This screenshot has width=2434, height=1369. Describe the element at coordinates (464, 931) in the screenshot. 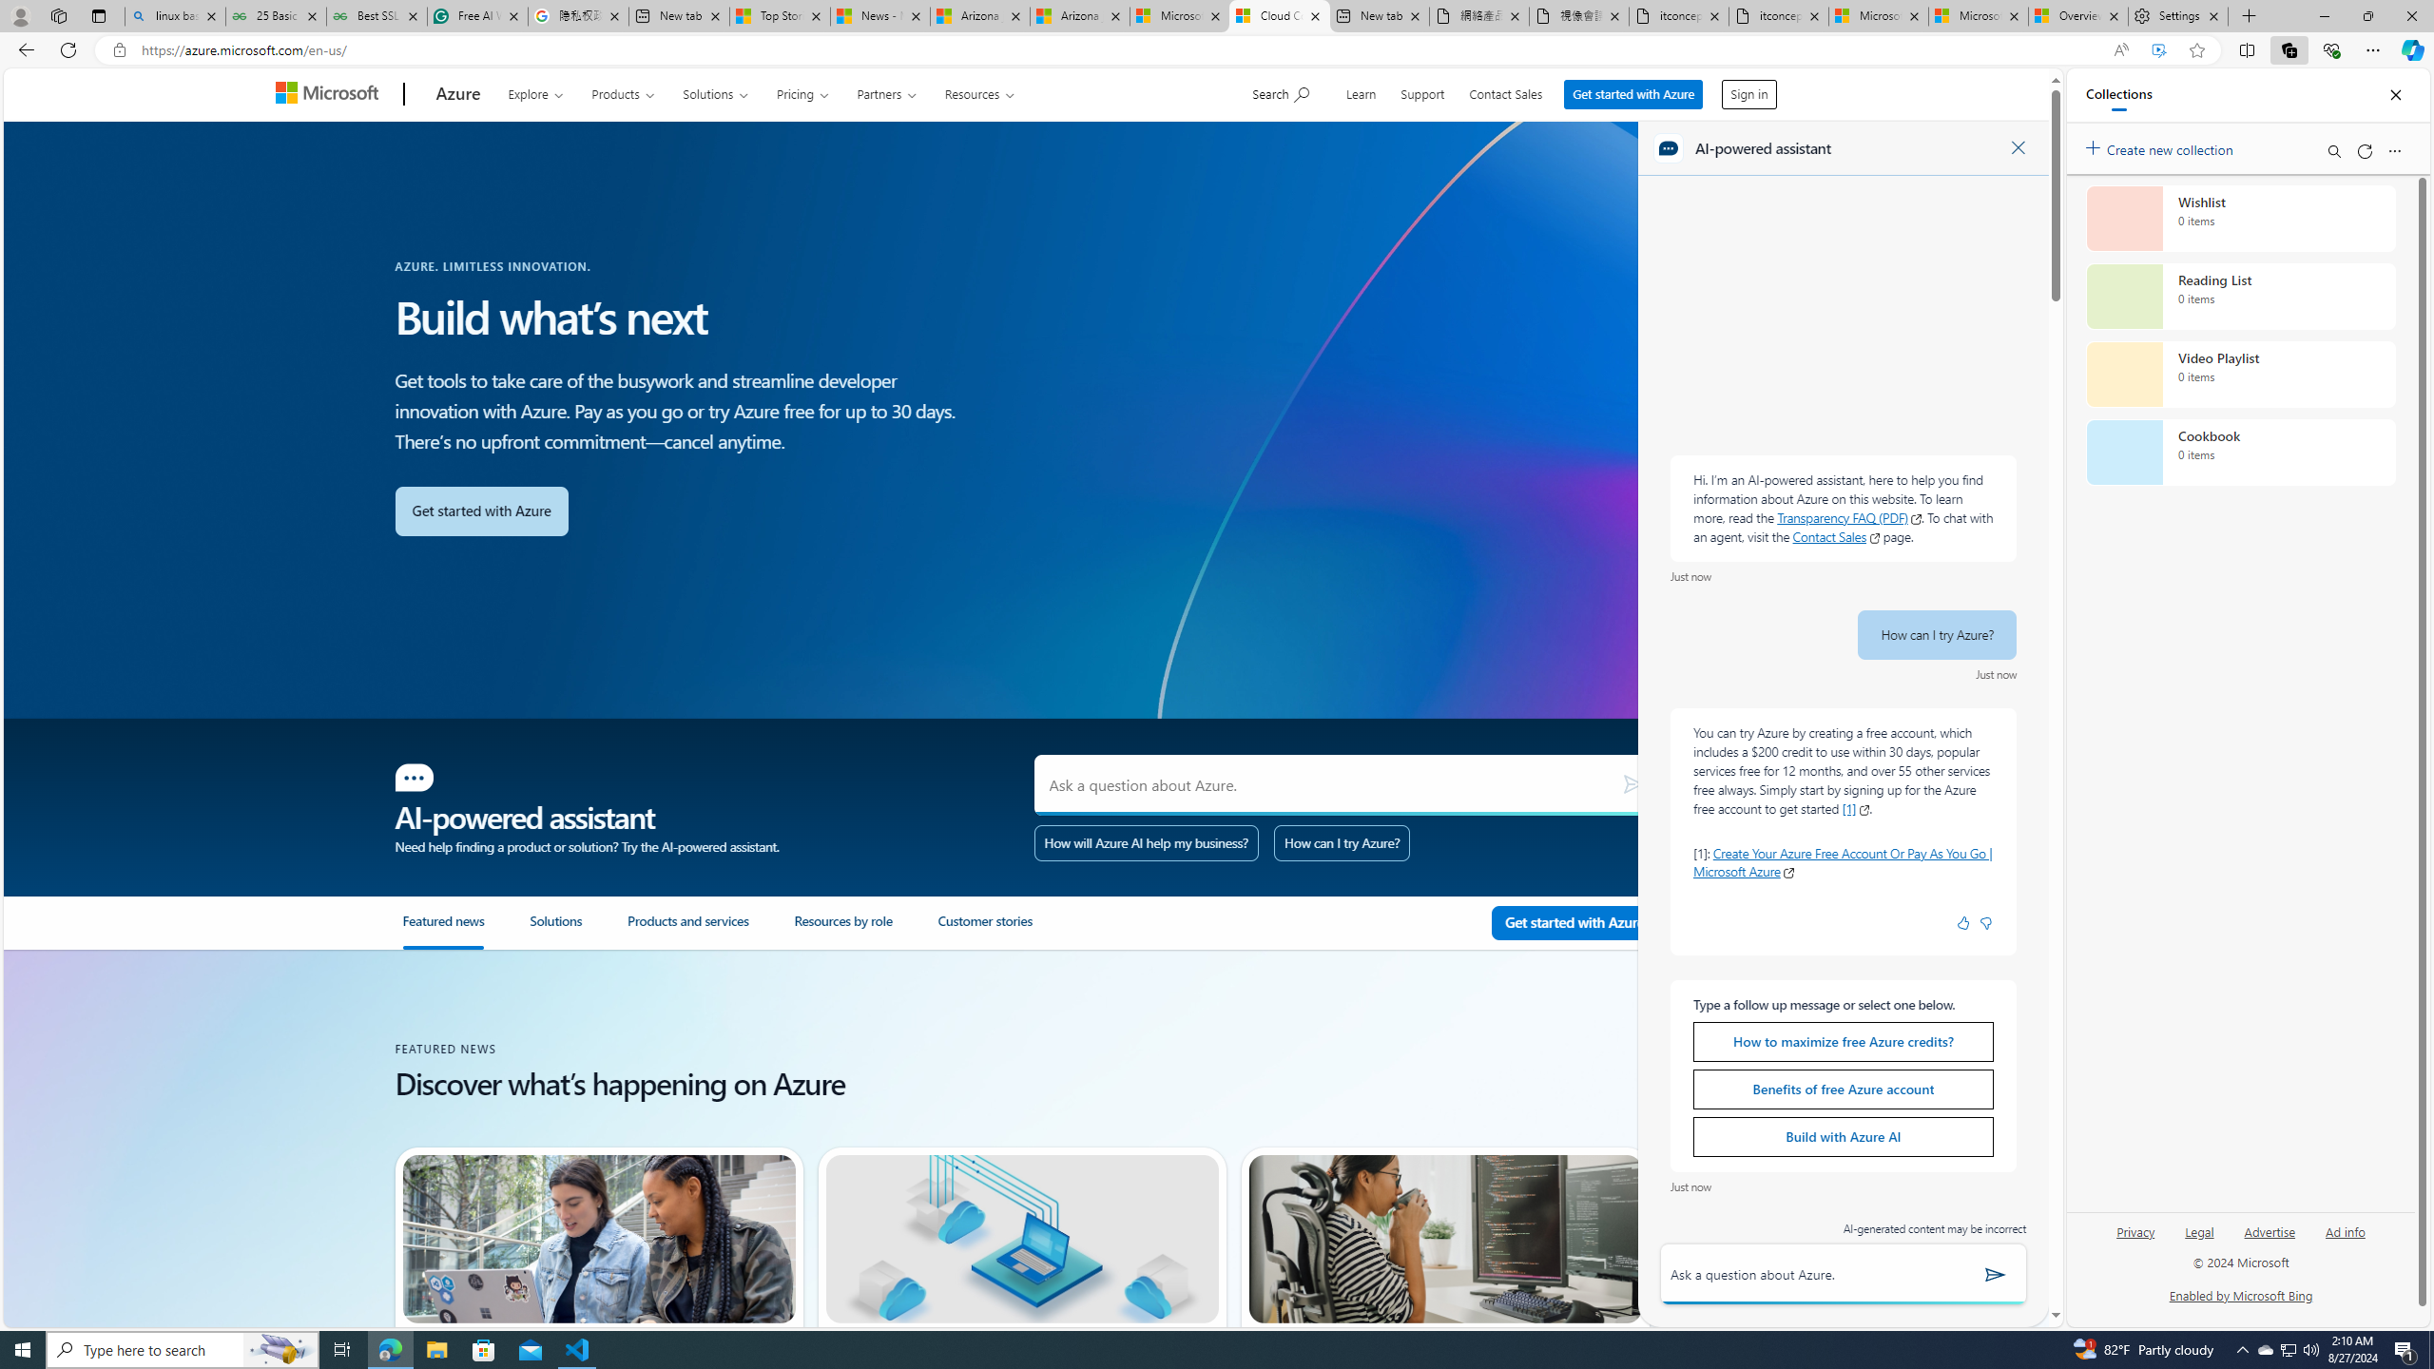

I see `Featured news` at that location.